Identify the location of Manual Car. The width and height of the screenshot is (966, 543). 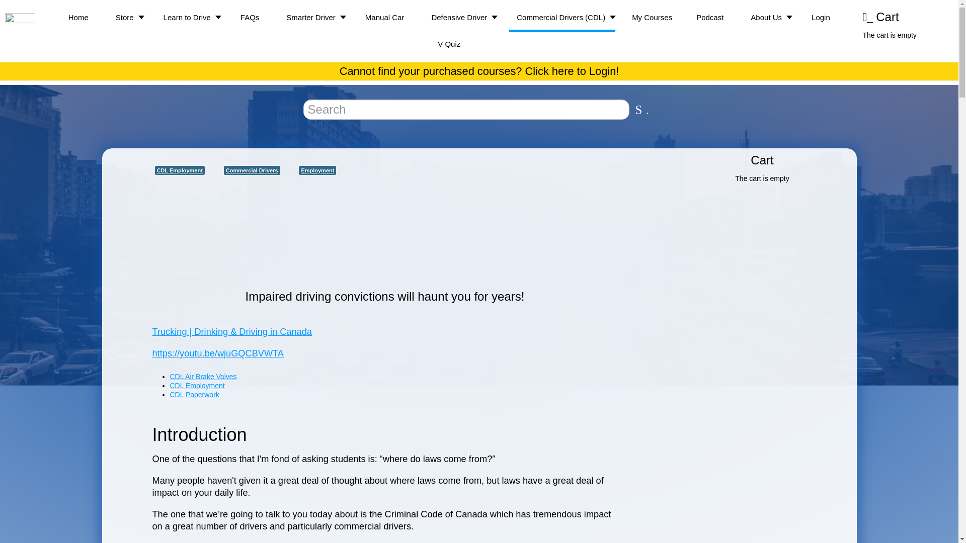
(384, 17).